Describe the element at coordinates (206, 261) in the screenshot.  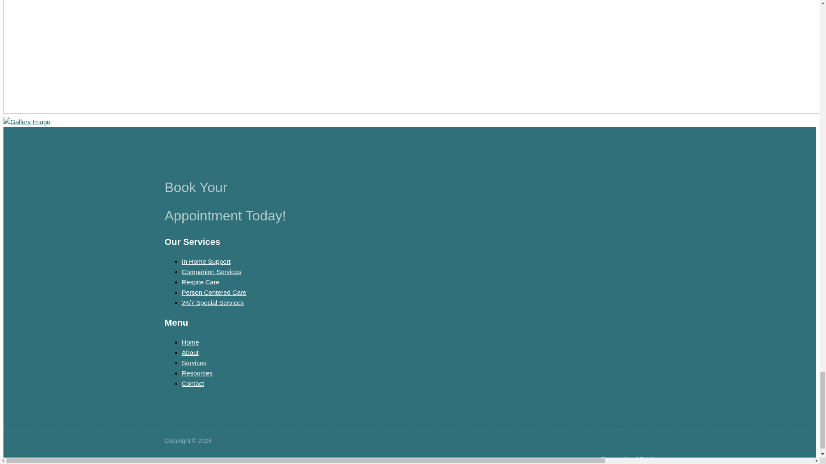
I see `In Home Support` at that location.